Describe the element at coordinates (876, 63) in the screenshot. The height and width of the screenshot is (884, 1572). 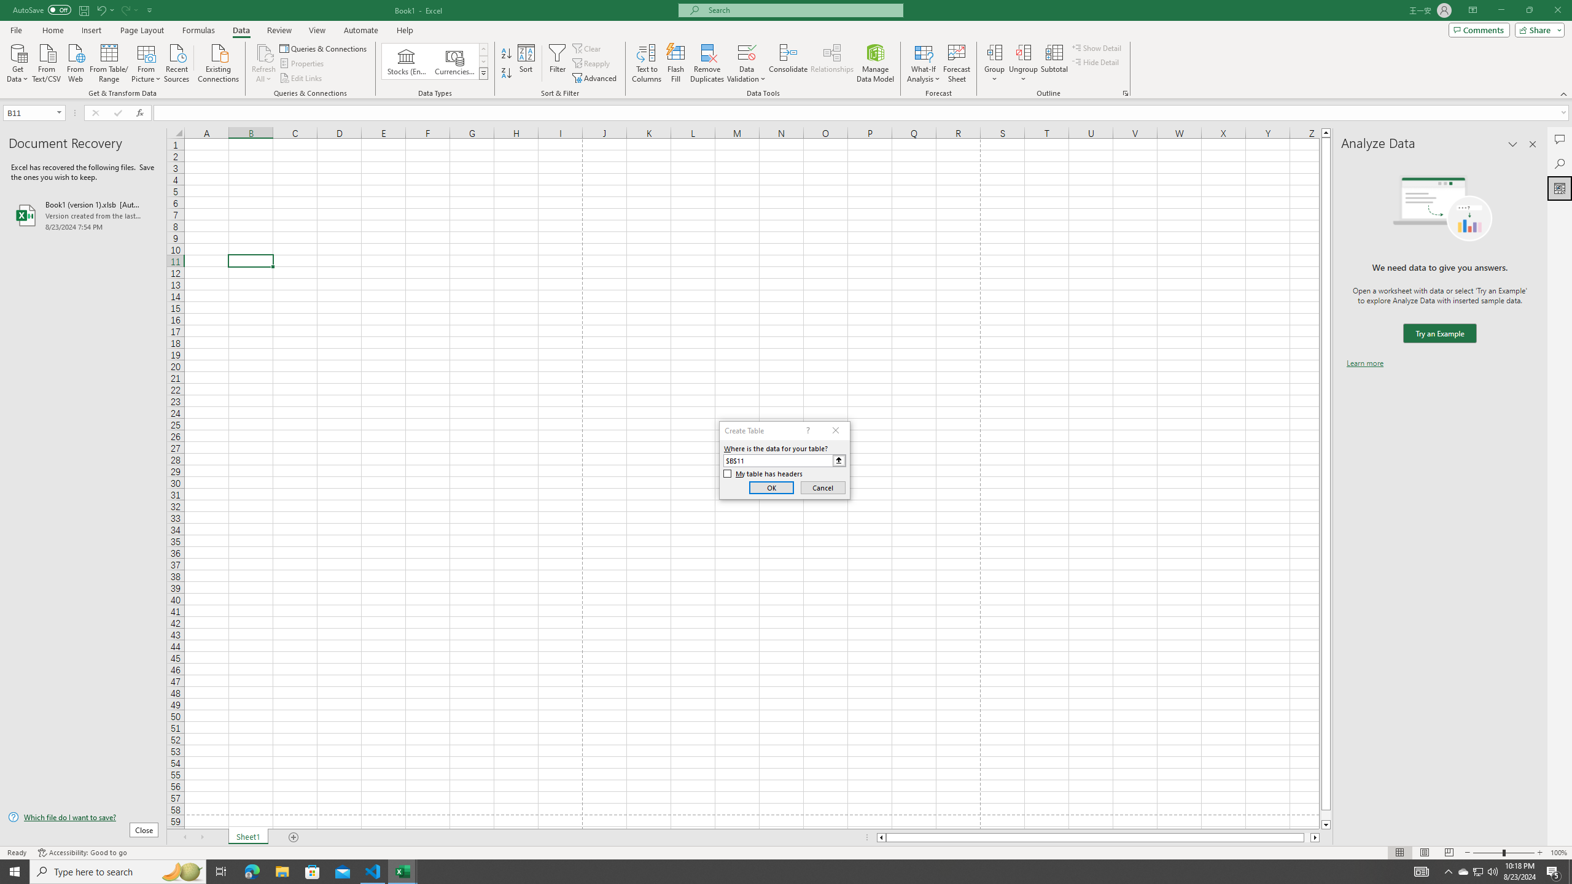
I see `Manage Data Model` at that location.